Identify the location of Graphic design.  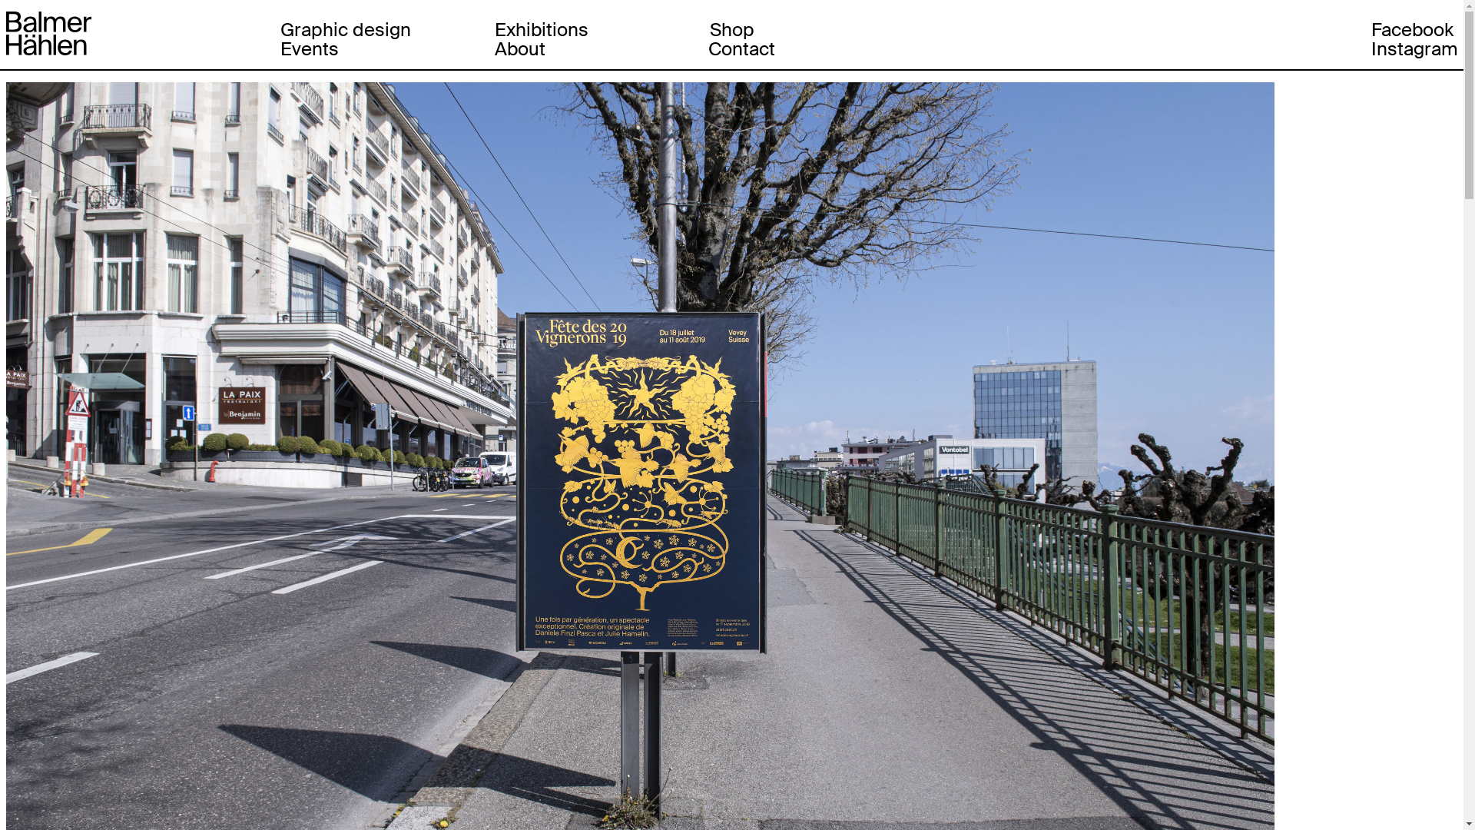
(346, 29).